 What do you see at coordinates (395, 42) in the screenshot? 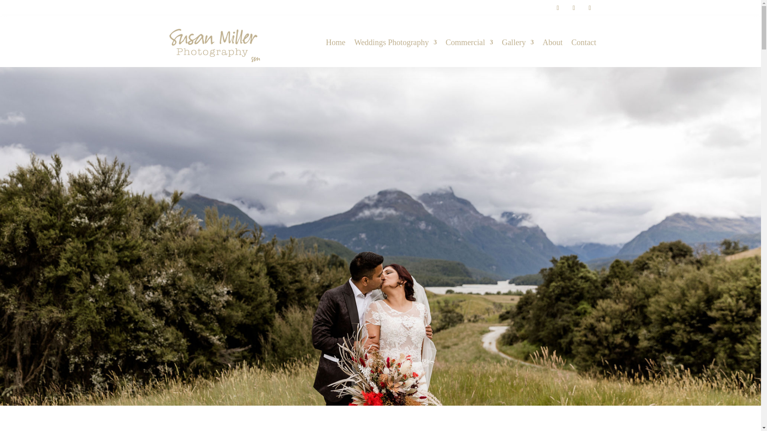
I see `Weddings Photography` at bounding box center [395, 42].